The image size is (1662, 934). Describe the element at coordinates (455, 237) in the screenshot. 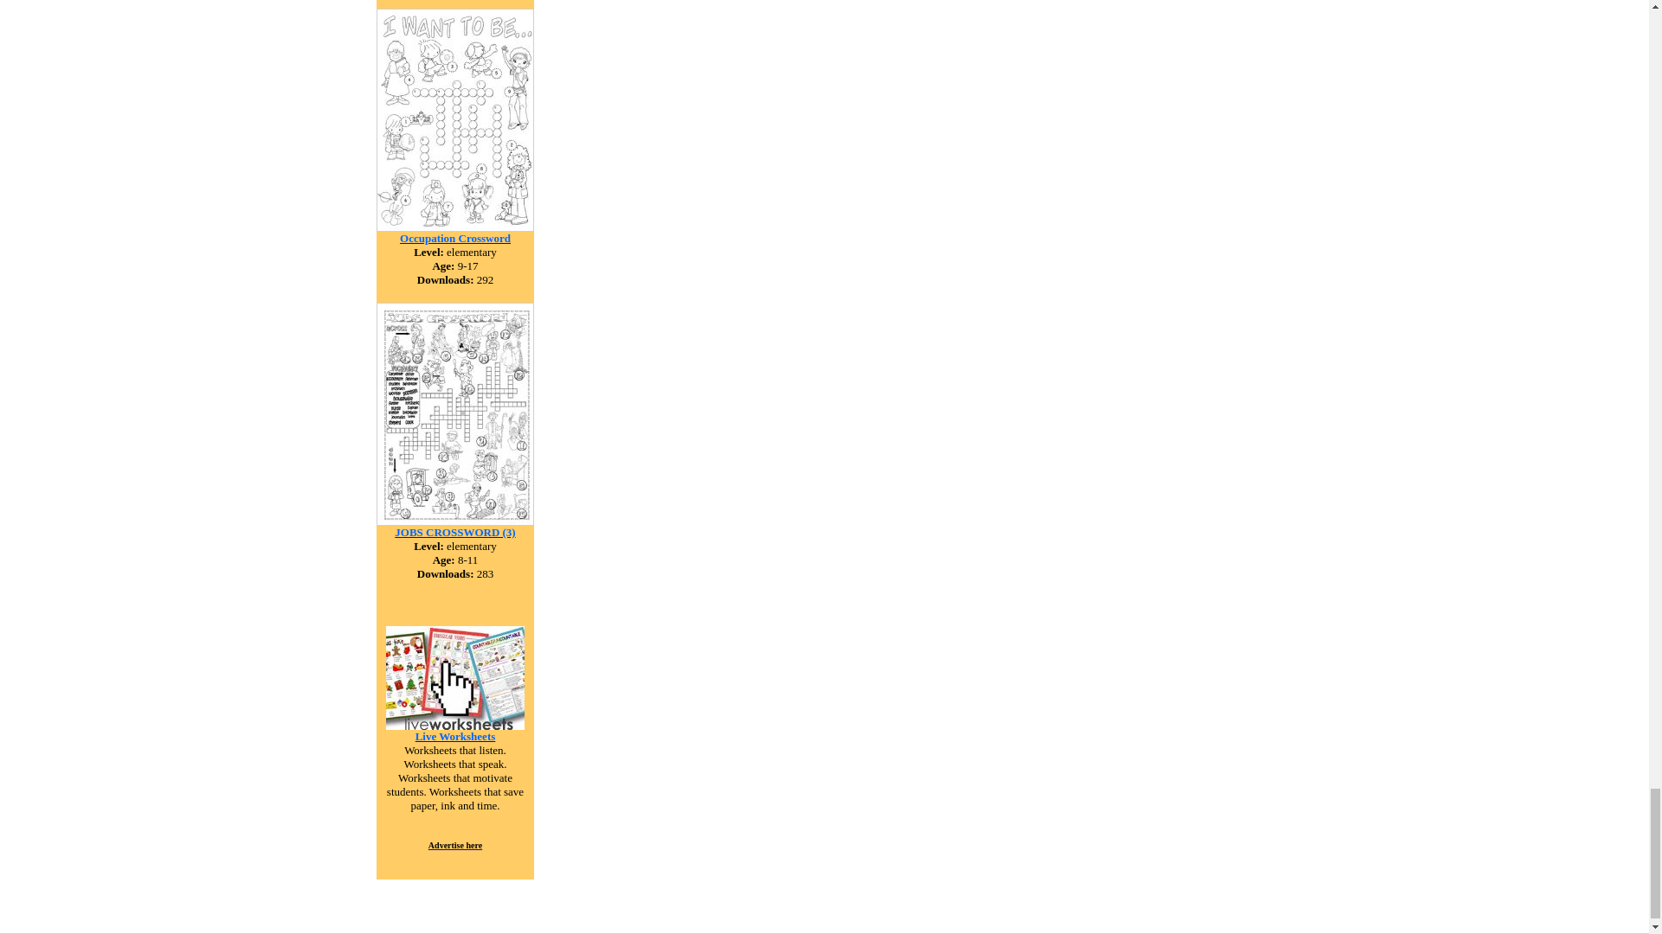

I see `Occupation Crossword` at that location.